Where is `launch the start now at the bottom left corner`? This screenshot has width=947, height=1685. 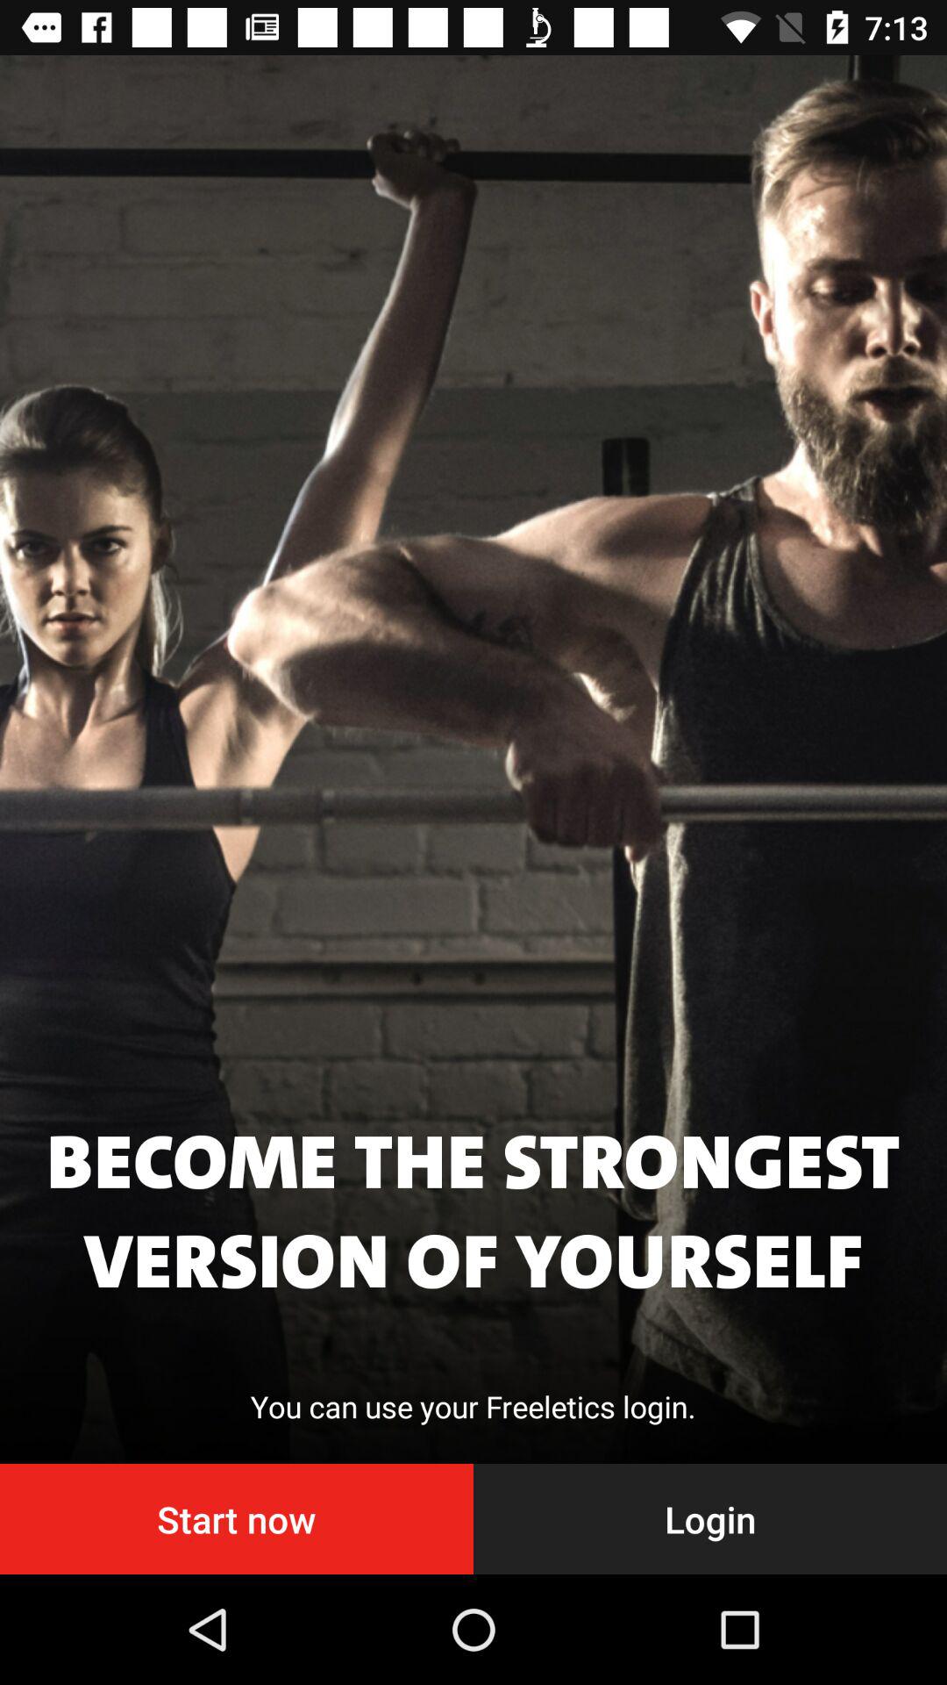
launch the start now at the bottom left corner is located at coordinates (237, 1518).